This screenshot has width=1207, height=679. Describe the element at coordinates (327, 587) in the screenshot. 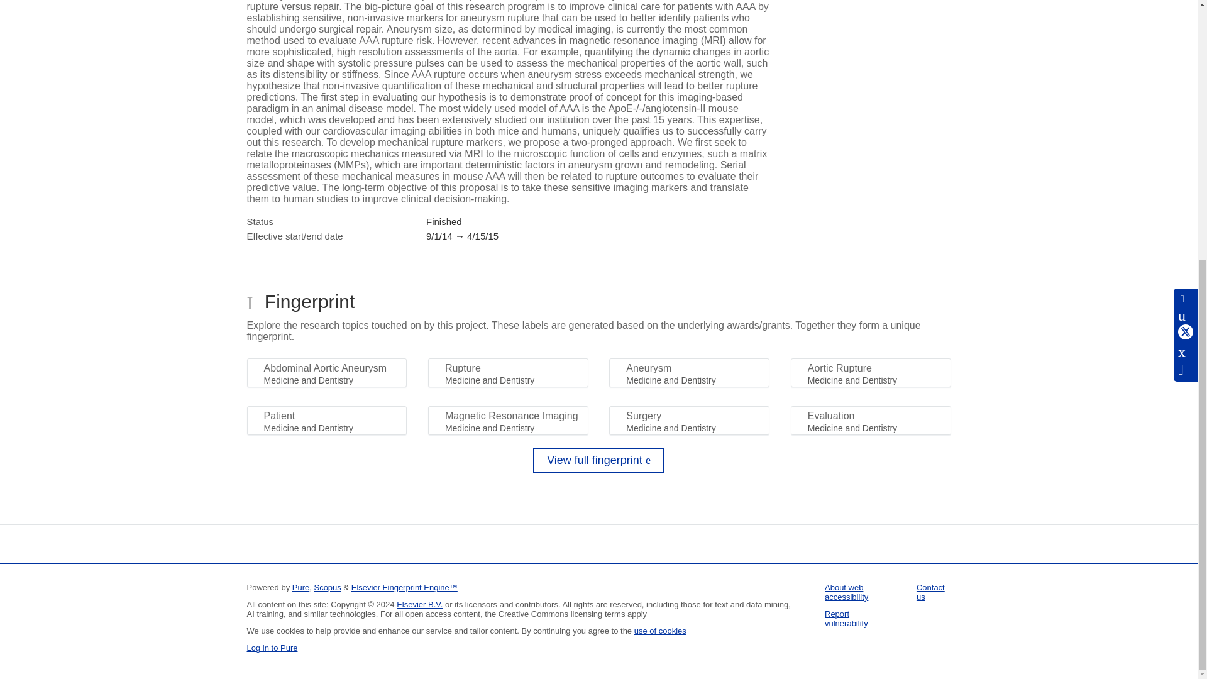

I see `Scopus` at that location.